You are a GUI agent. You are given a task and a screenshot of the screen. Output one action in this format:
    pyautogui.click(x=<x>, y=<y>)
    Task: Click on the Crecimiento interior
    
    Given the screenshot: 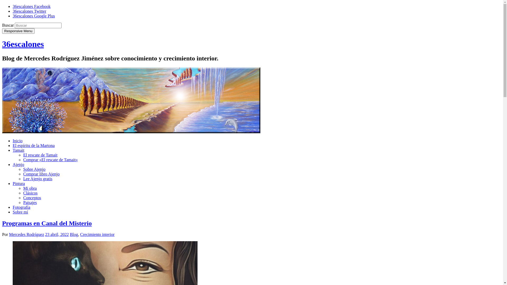 What is the action you would take?
    pyautogui.click(x=97, y=234)
    